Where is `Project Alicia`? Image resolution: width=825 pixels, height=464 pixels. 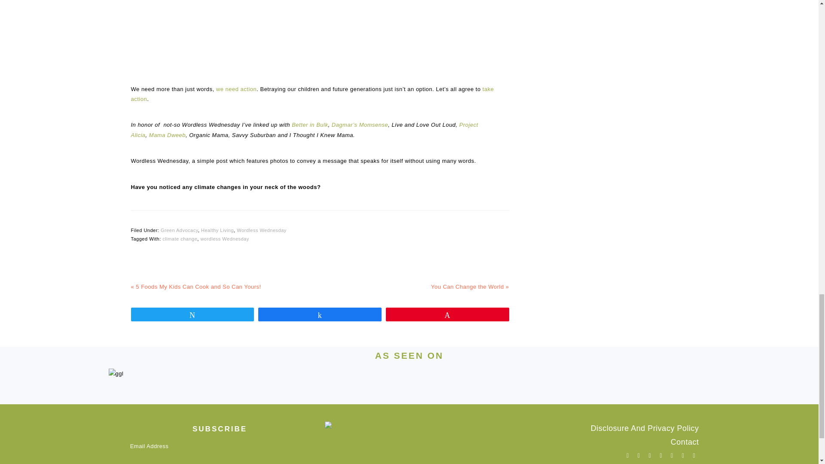
Project Alicia is located at coordinates (304, 129).